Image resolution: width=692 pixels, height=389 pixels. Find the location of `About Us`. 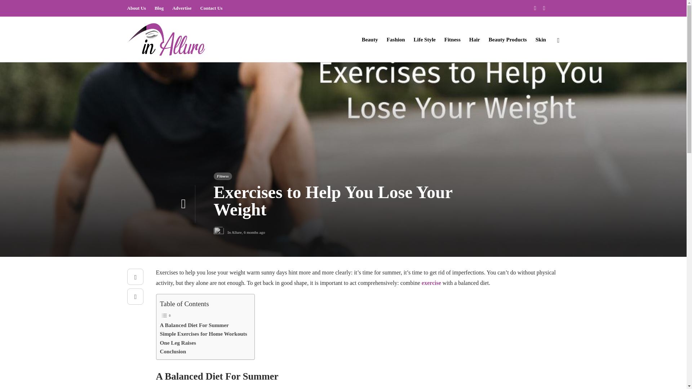

About Us is located at coordinates (136, 8).